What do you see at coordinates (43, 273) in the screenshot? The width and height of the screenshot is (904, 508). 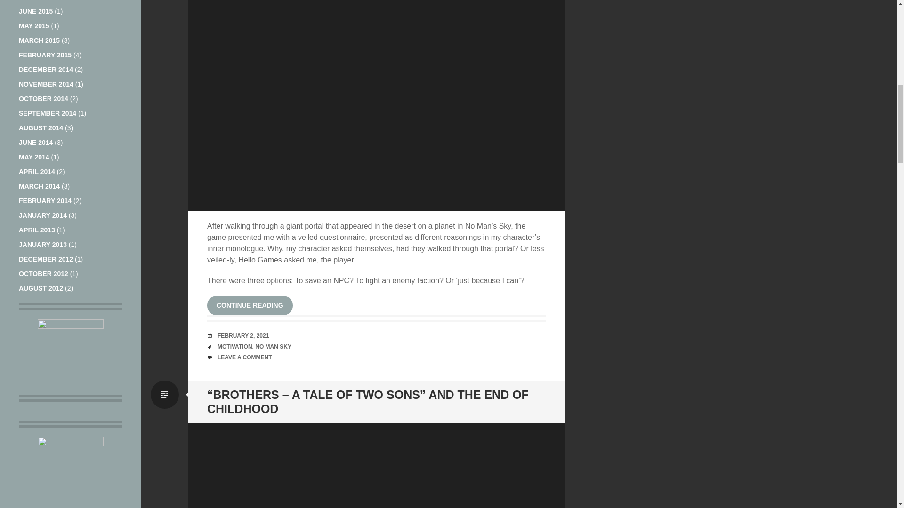 I see `OCTOBER 2012` at bounding box center [43, 273].